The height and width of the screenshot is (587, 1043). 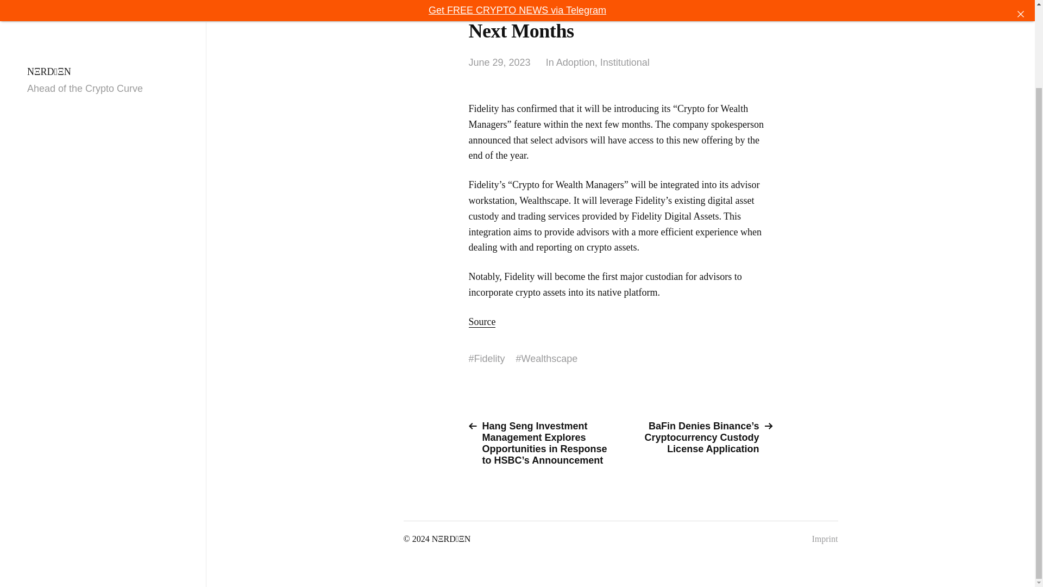 I want to click on Adoption, so click(x=575, y=63).